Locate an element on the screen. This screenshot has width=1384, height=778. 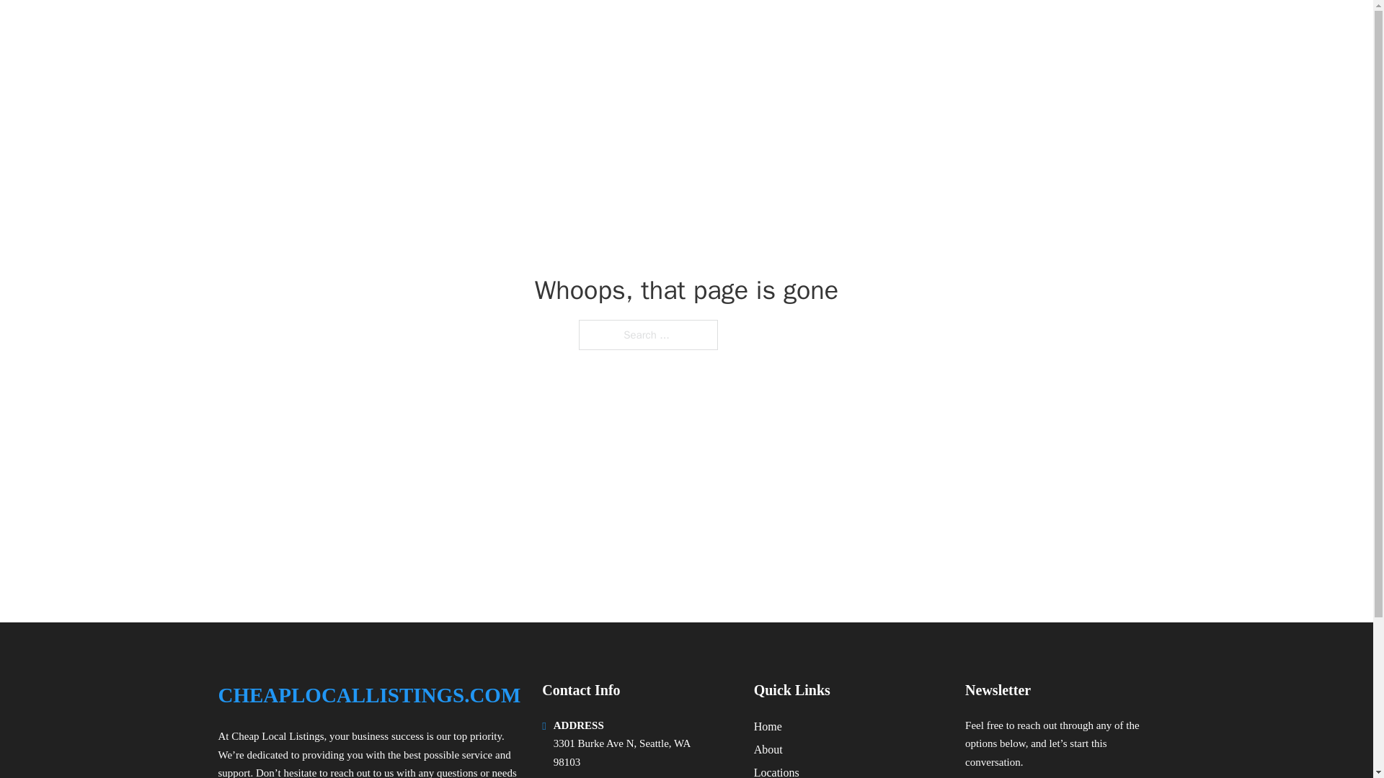
Locations is located at coordinates (777, 771).